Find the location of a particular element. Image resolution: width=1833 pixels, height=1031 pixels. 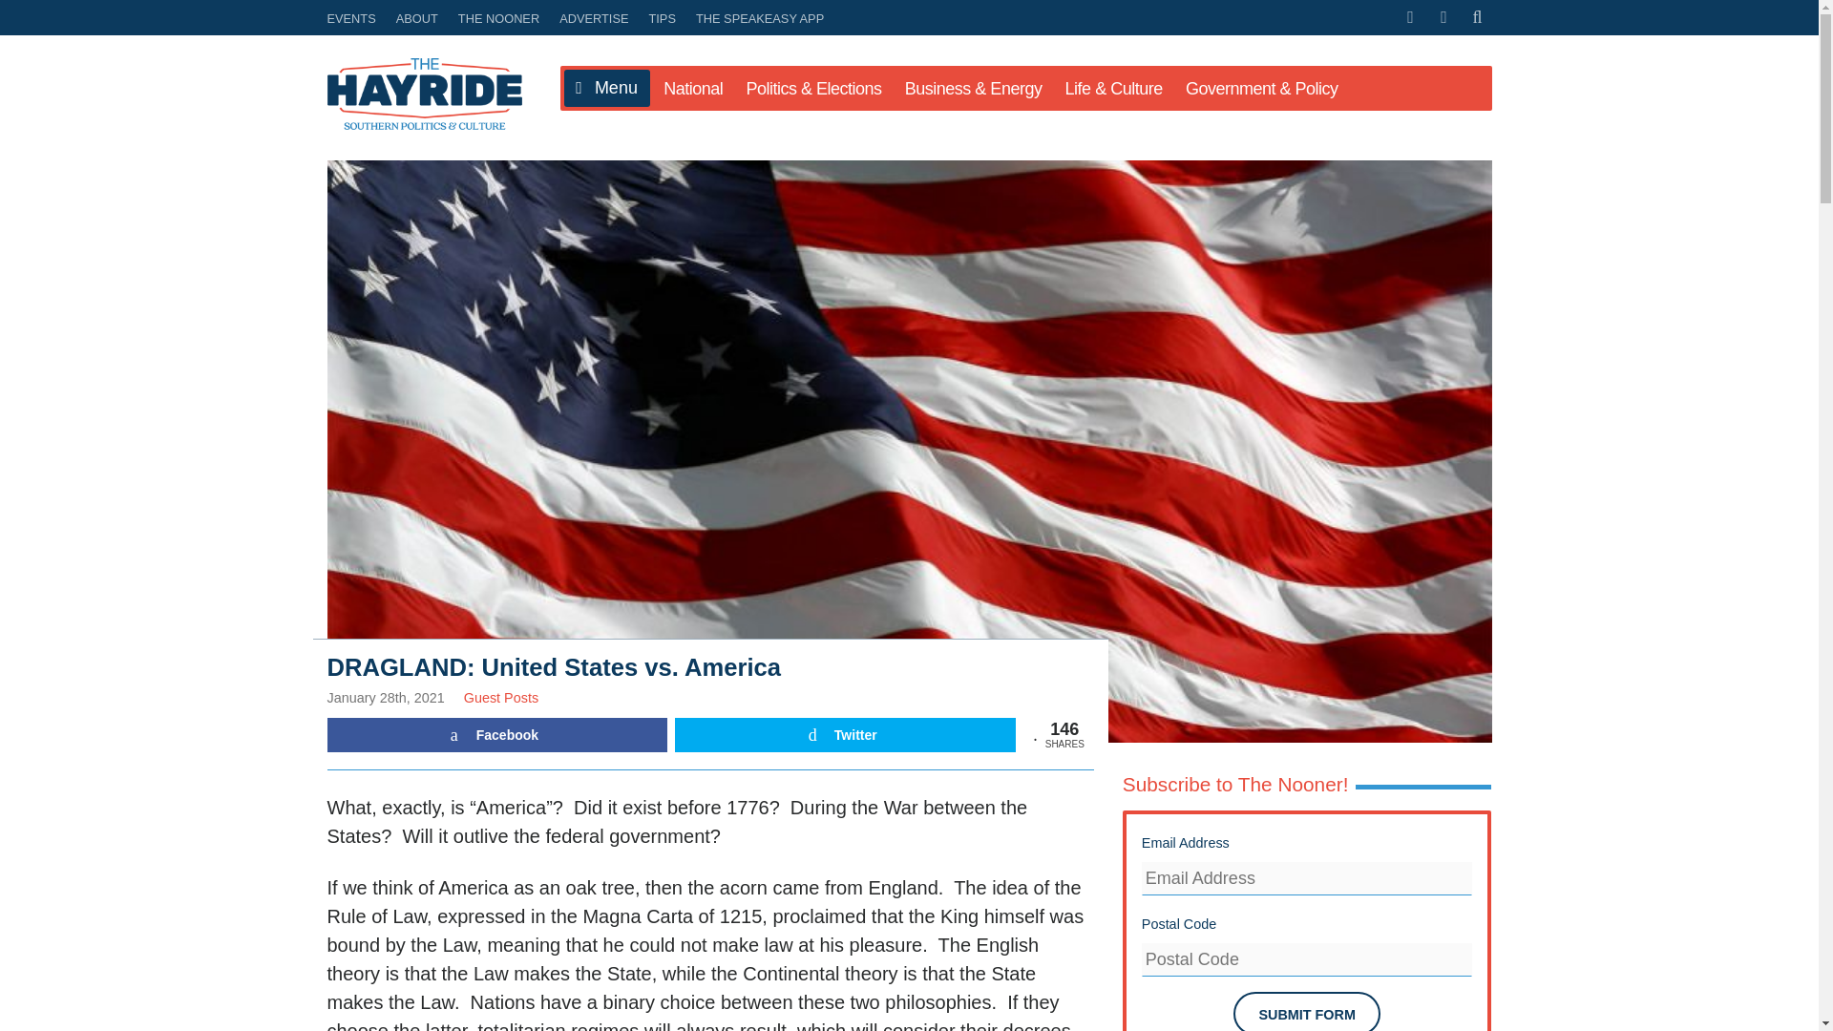

THE SPEAKEASY APP is located at coordinates (756, 18).